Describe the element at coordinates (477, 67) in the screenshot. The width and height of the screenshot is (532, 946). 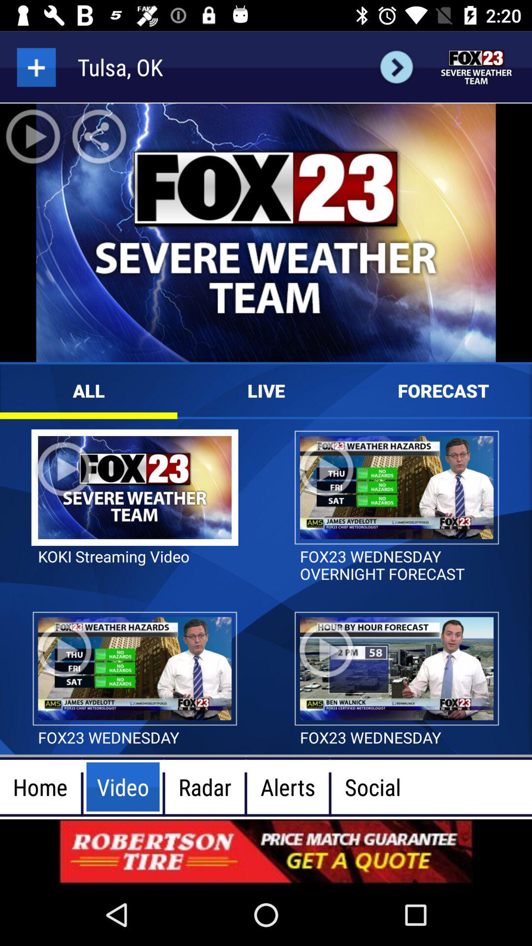
I see `go to home` at that location.